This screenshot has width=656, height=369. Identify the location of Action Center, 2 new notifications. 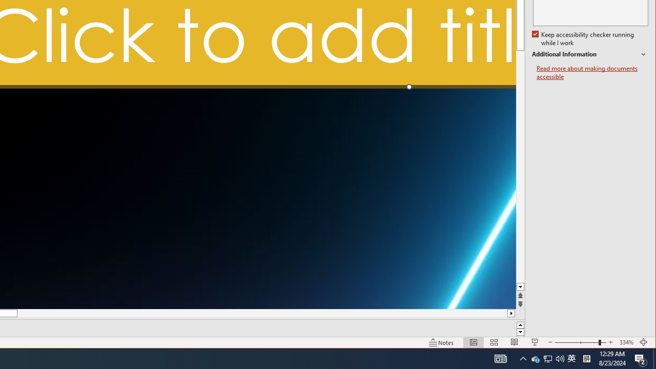
(560, 359).